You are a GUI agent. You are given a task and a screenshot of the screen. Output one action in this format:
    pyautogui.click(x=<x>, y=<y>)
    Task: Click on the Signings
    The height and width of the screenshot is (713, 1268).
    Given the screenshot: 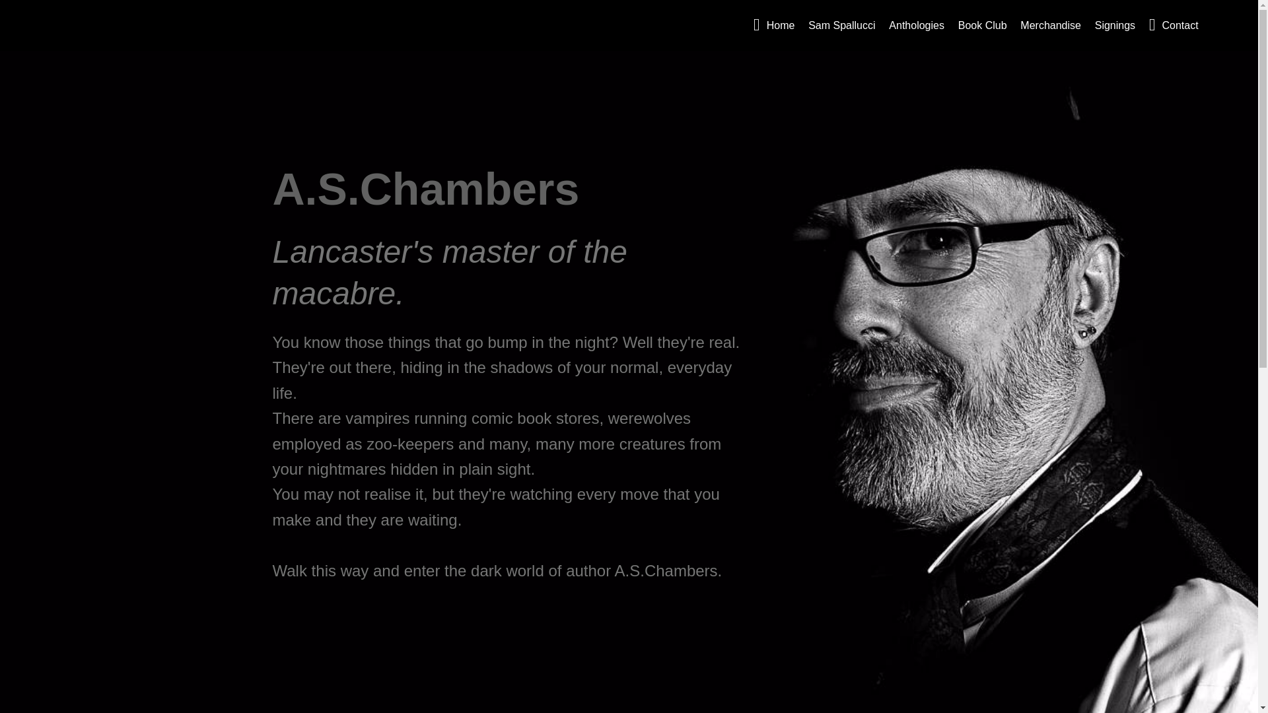 What is the action you would take?
    pyautogui.click(x=1115, y=25)
    